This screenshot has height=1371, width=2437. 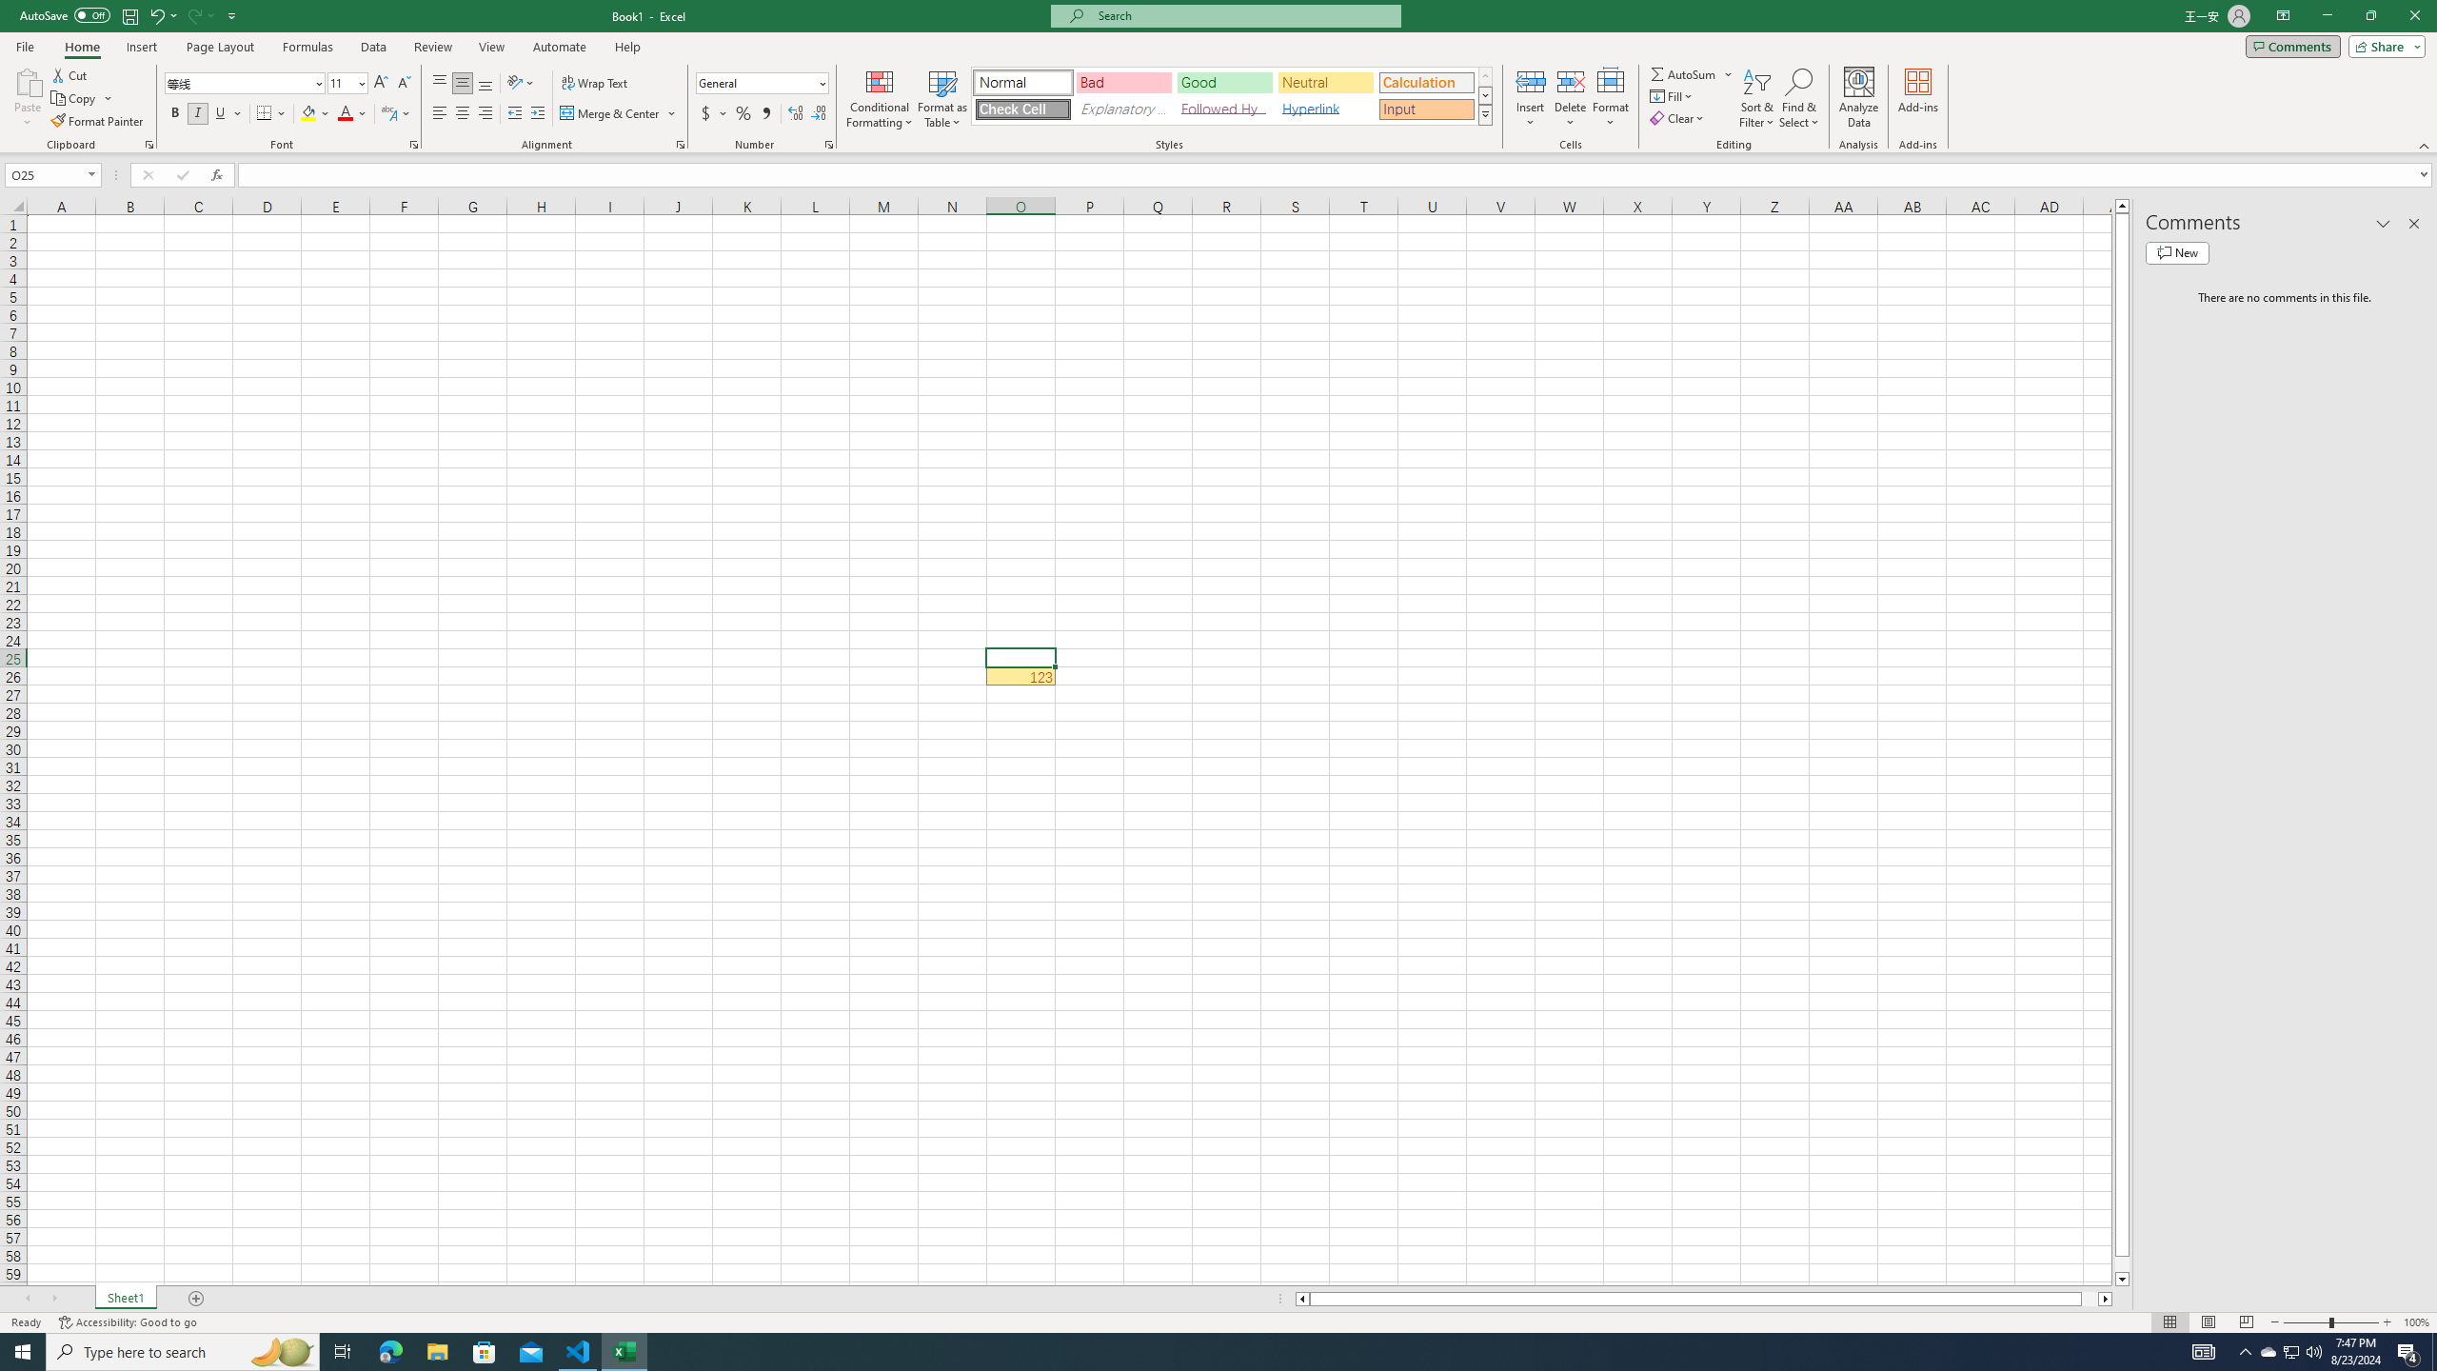 I want to click on Explanatory Text, so click(x=1123, y=109).